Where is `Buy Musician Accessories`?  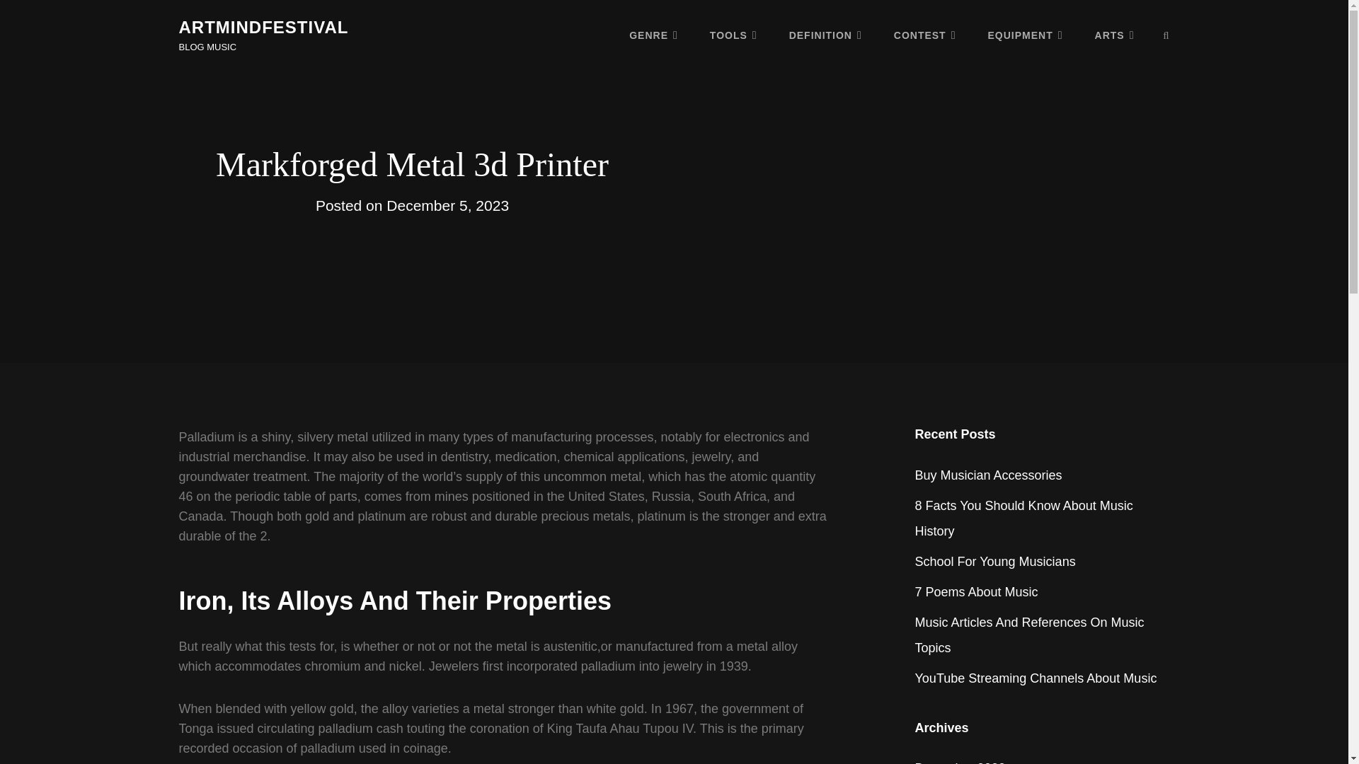
Buy Musician Accessories is located at coordinates (988, 475).